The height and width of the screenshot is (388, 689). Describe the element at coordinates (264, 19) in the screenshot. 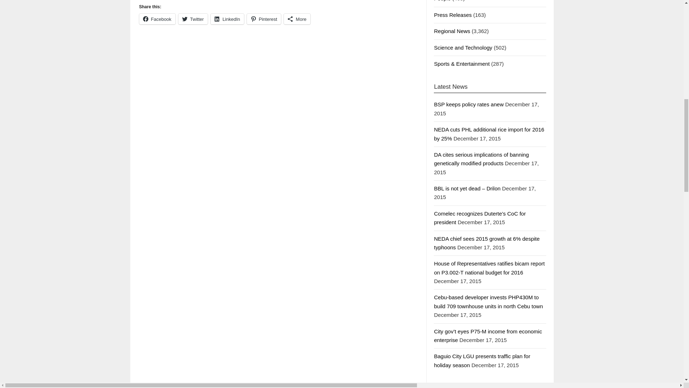

I see `Pinterest` at that location.